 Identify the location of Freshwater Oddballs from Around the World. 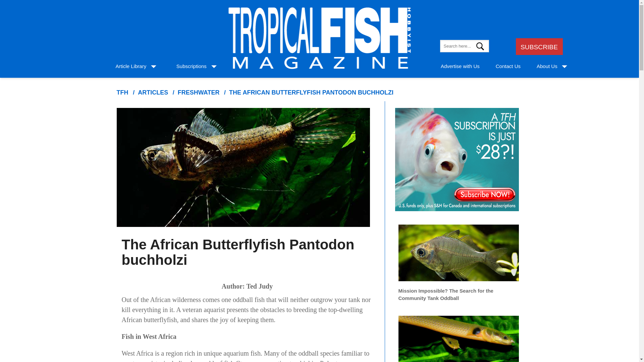
(459, 336).